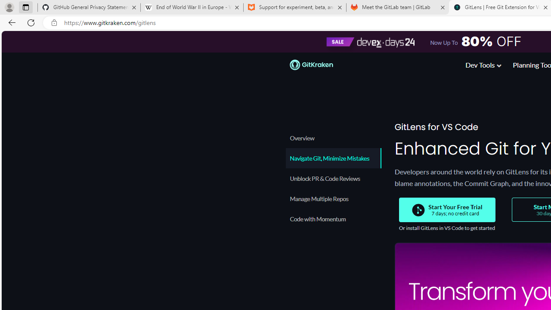 Image resolution: width=551 pixels, height=310 pixels. What do you see at coordinates (447, 210) in the screenshot?
I see `Start Your Free Trial 7 days; no credit card` at bounding box center [447, 210].